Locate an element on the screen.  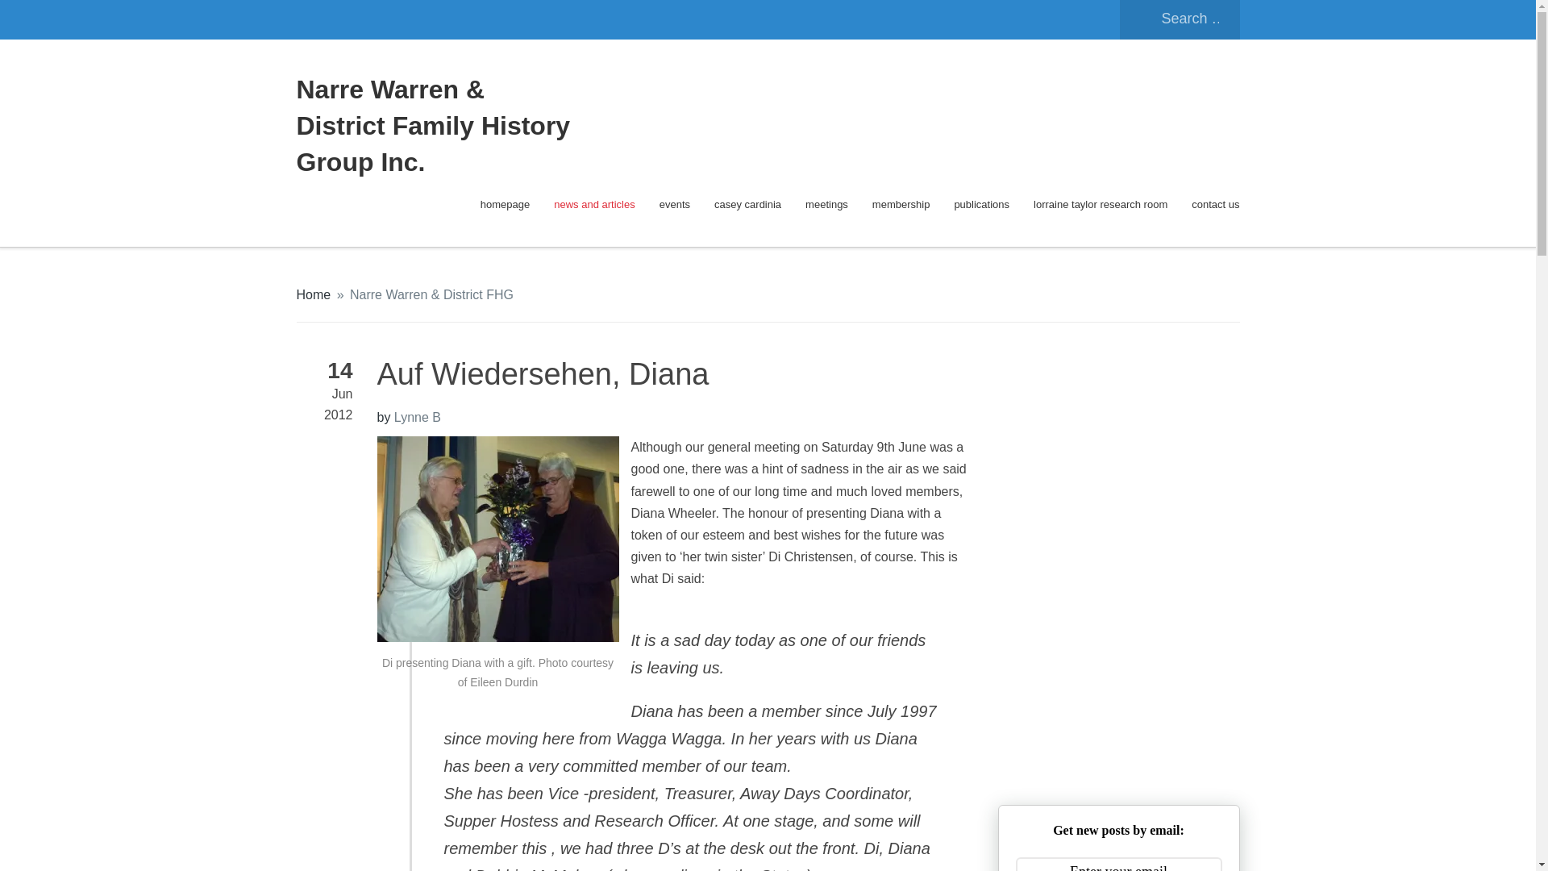
homepage is located at coordinates (505, 205).